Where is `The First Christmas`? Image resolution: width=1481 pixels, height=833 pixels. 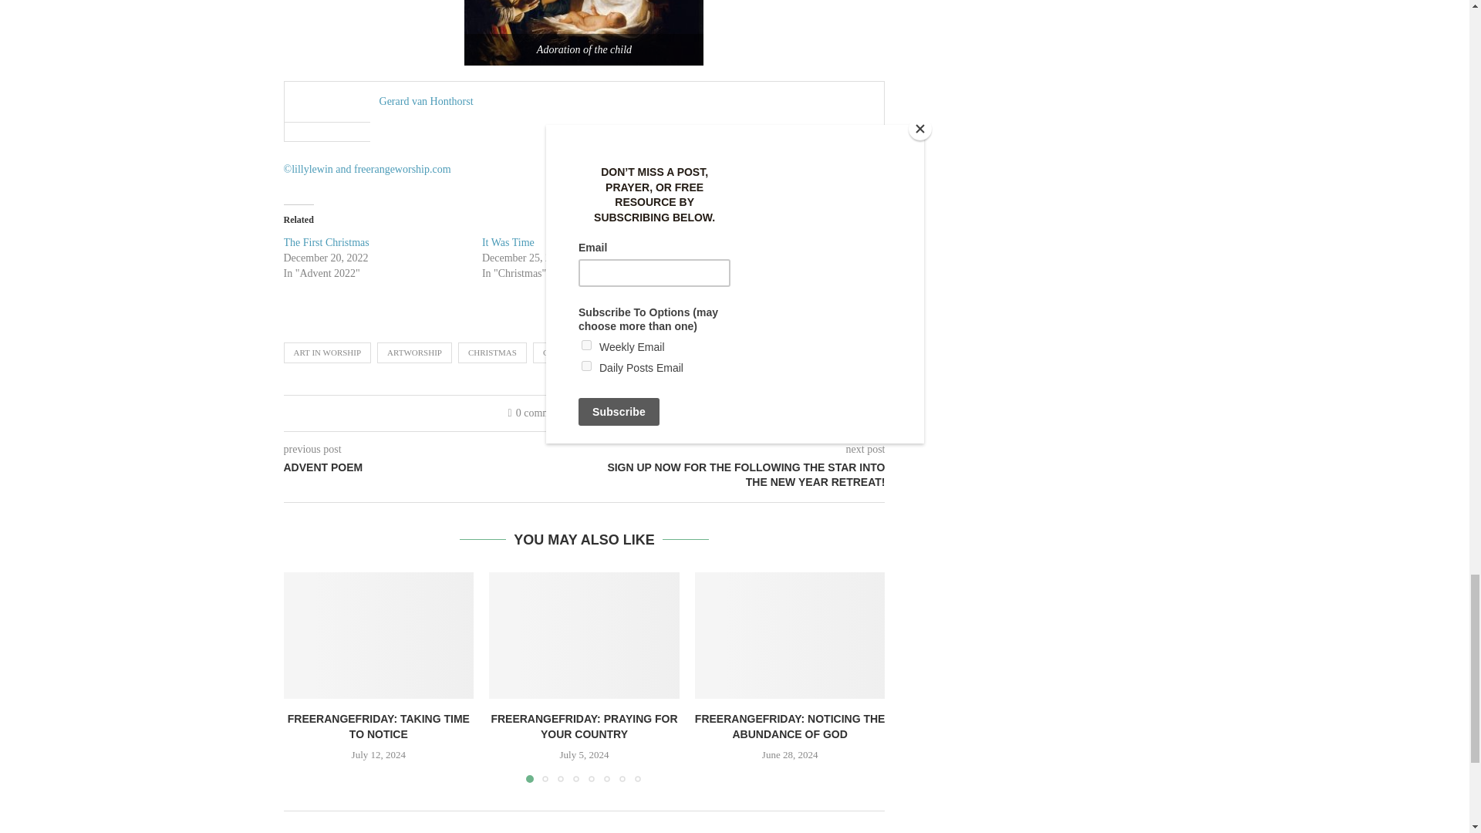 The First Christmas is located at coordinates (326, 242).